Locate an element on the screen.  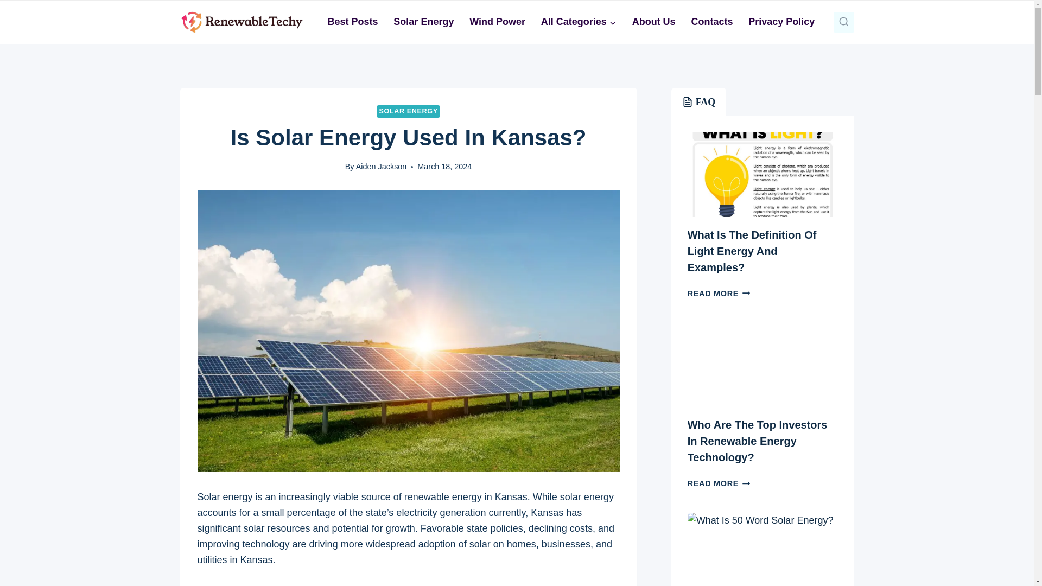
Best Posts is located at coordinates (353, 22).